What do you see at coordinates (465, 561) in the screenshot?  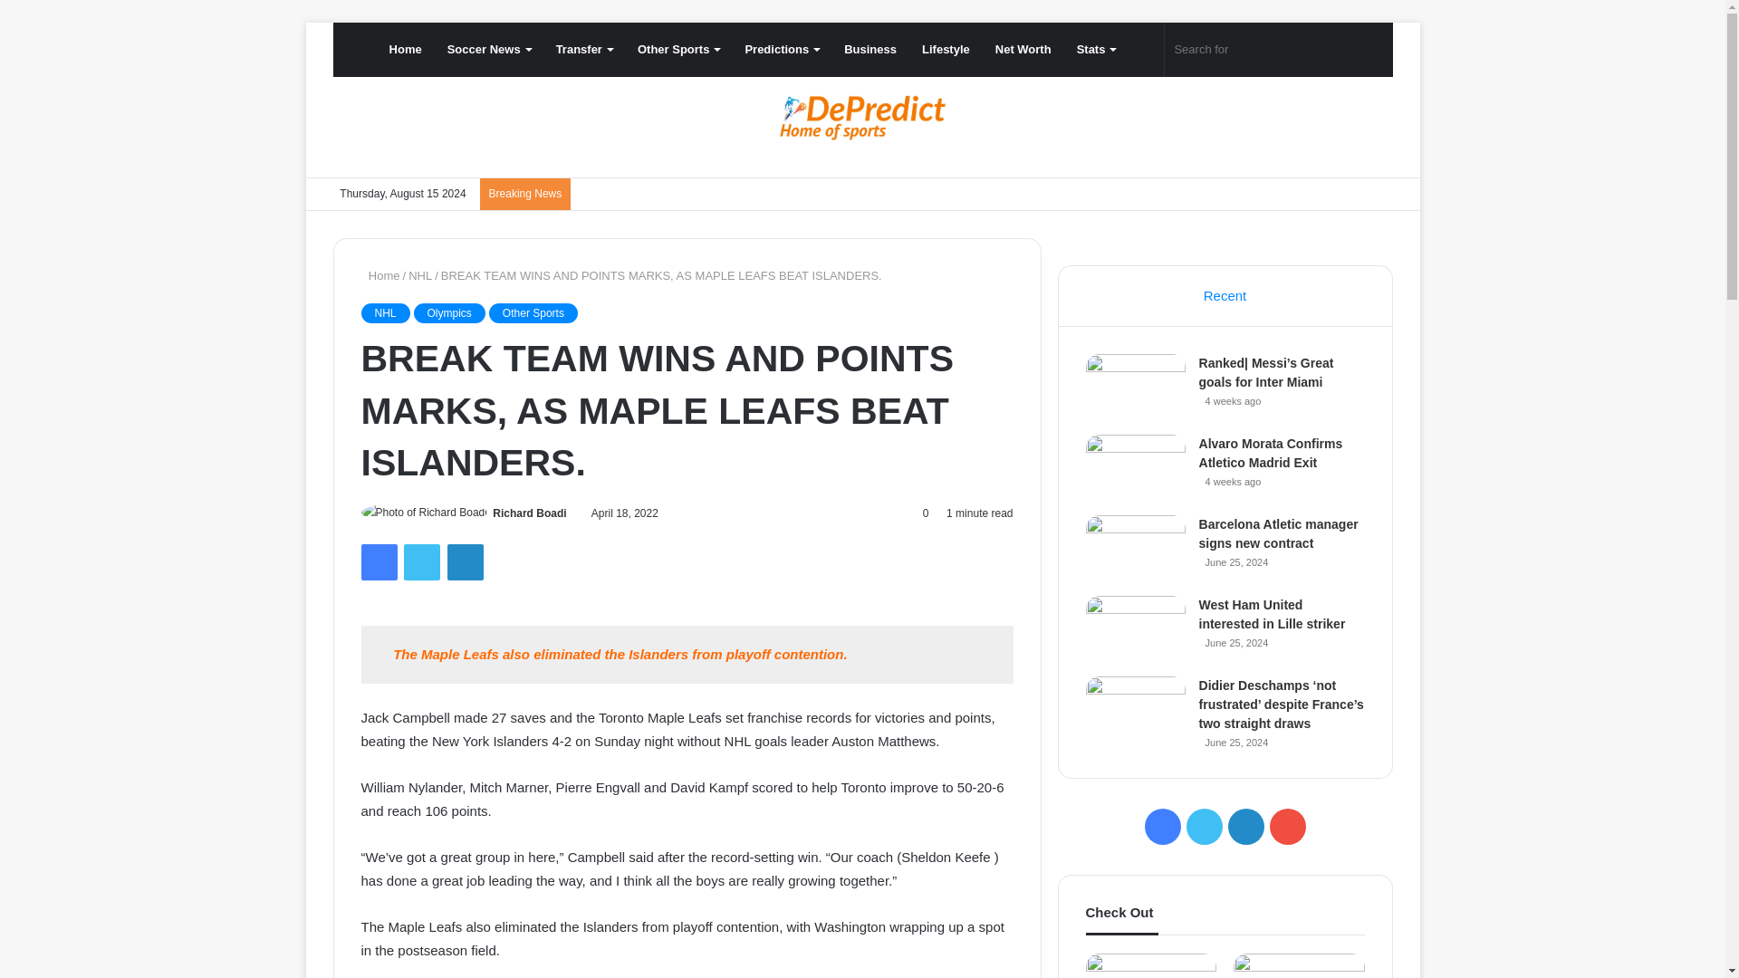 I see `LinkedIn` at bounding box center [465, 561].